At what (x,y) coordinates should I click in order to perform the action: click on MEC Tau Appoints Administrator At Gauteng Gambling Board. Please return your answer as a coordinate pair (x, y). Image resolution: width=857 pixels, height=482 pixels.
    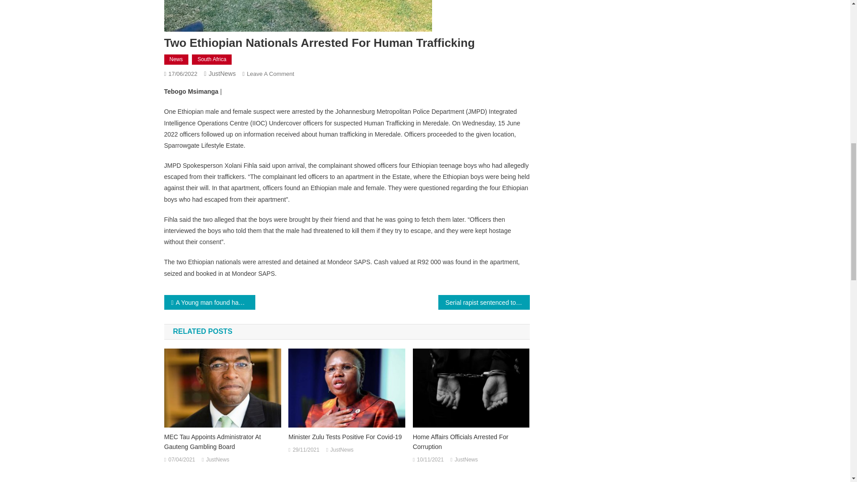
    Looking at the image, I should click on (222, 441).